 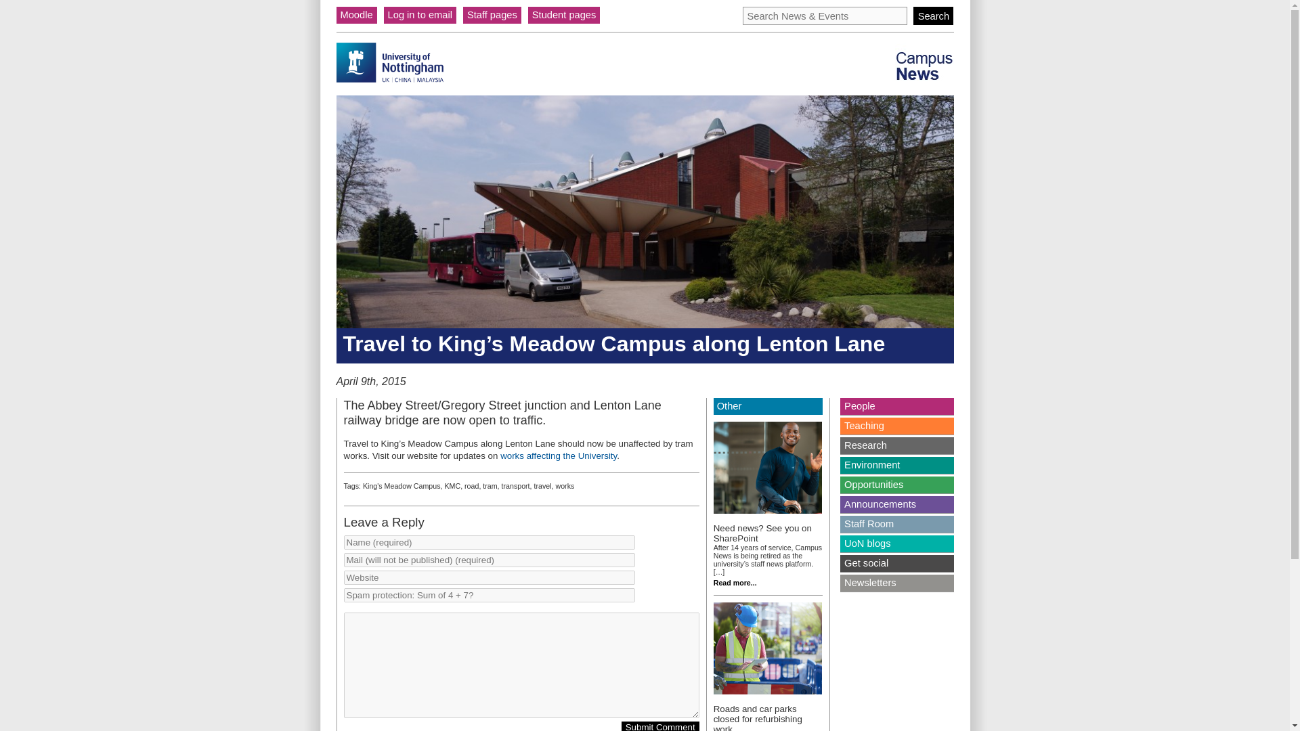 What do you see at coordinates (896, 582) in the screenshot?
I see `Newsletters` at bounding box center [896, 582].